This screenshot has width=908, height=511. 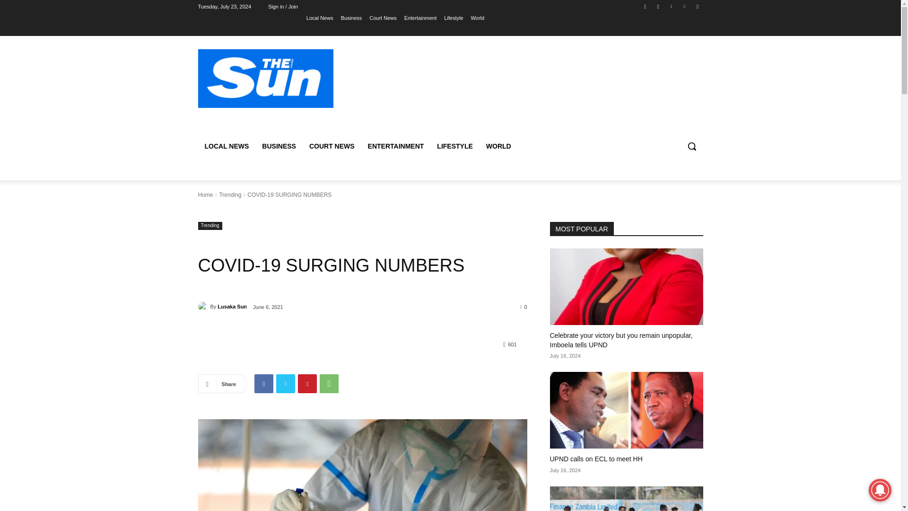 I want to click on Twitter, so click(x=671, y=6).